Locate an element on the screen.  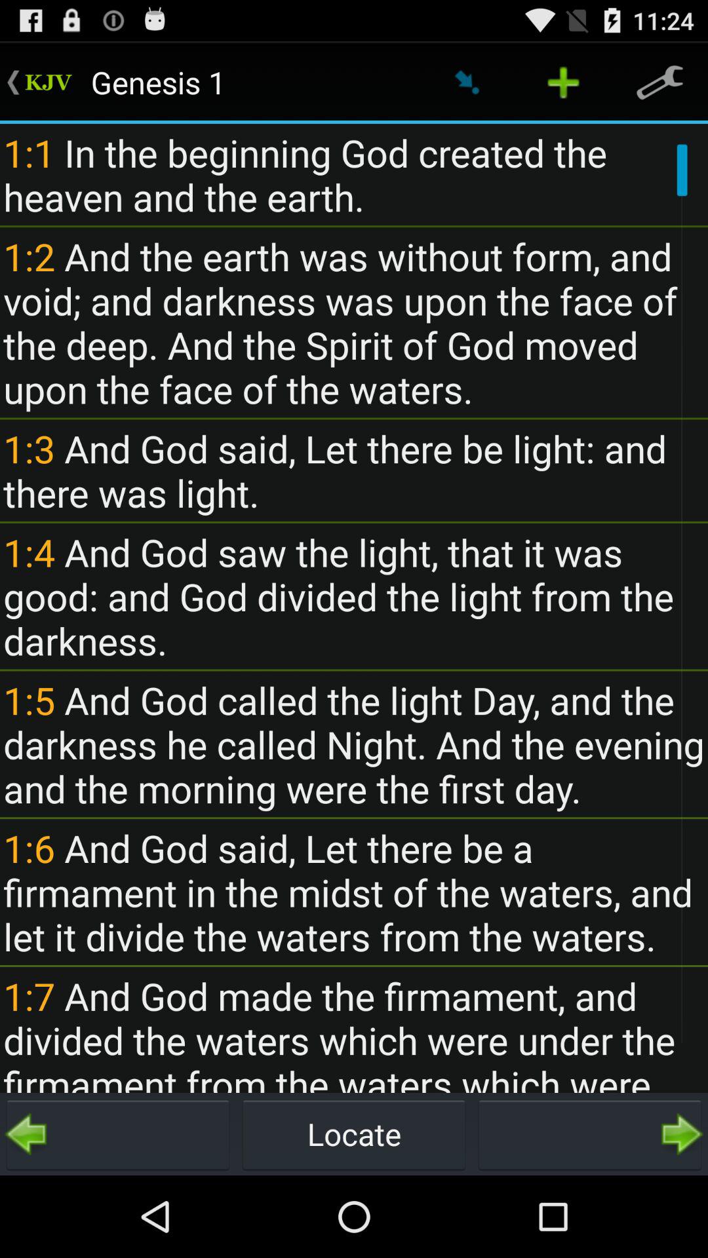
go back is located at coordinates (118, 1134).